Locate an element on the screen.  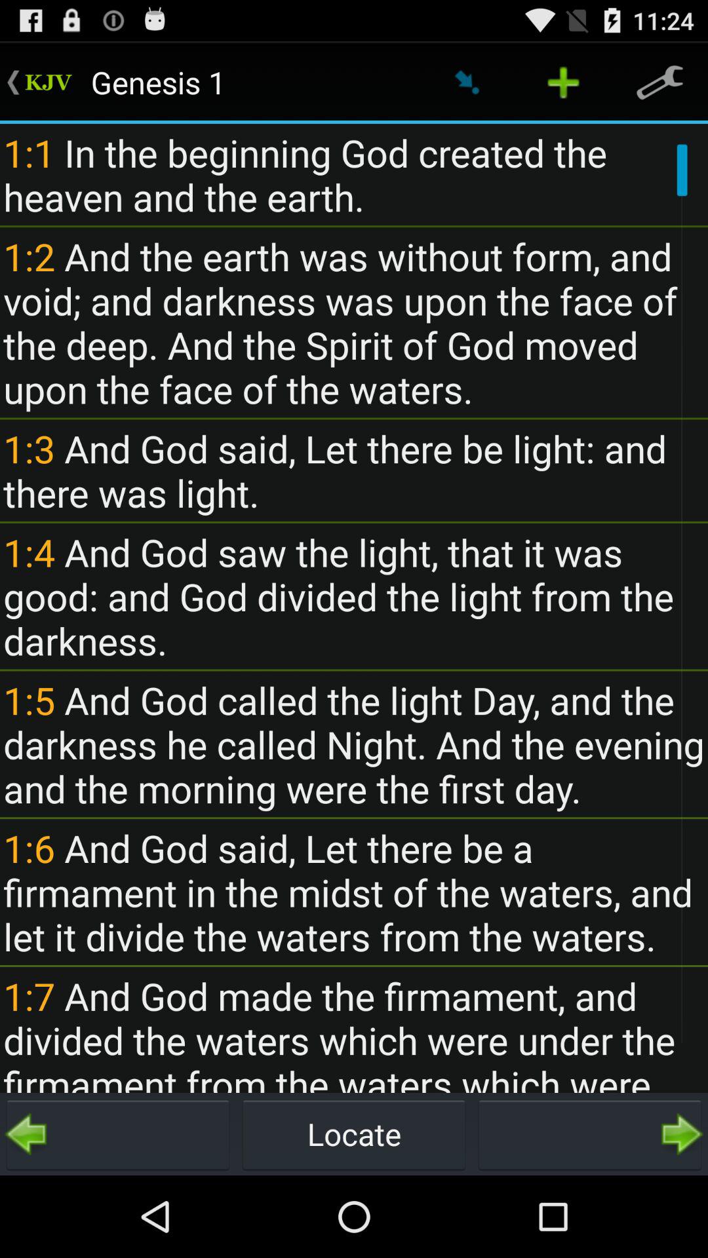
go back is located at coordinates (118, 1134).